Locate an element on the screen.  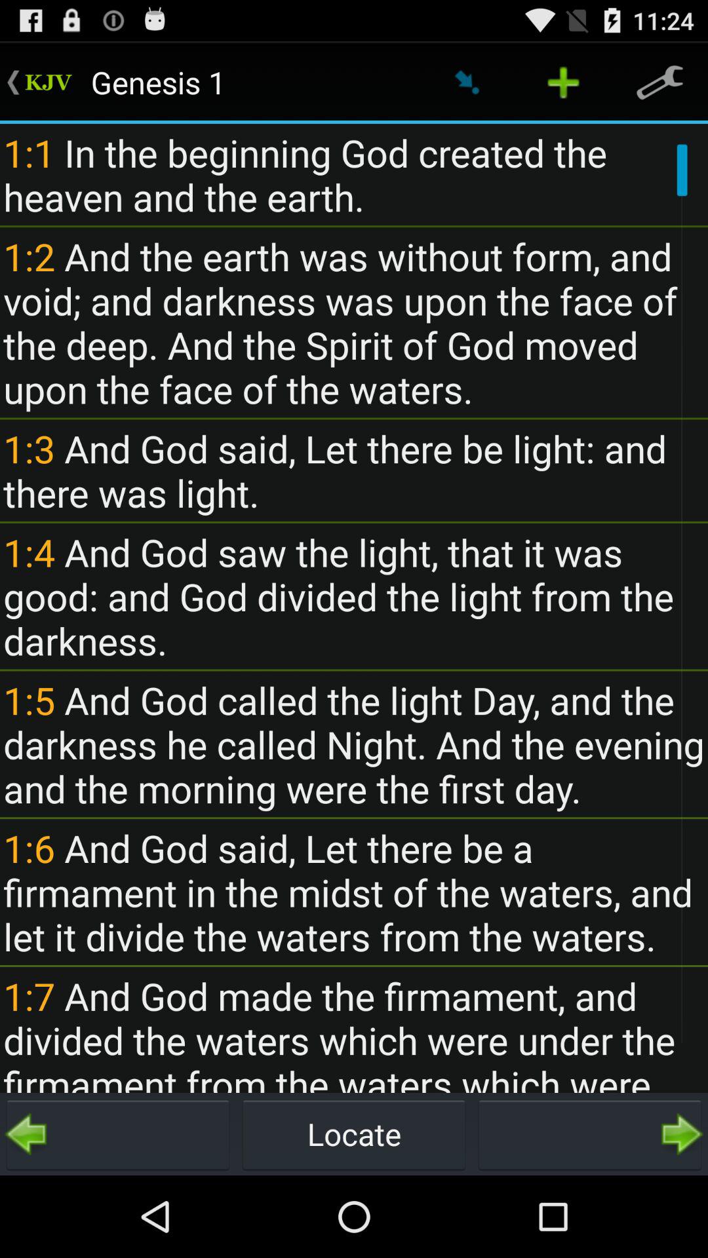
go back is located at coordinates (118, 1134).